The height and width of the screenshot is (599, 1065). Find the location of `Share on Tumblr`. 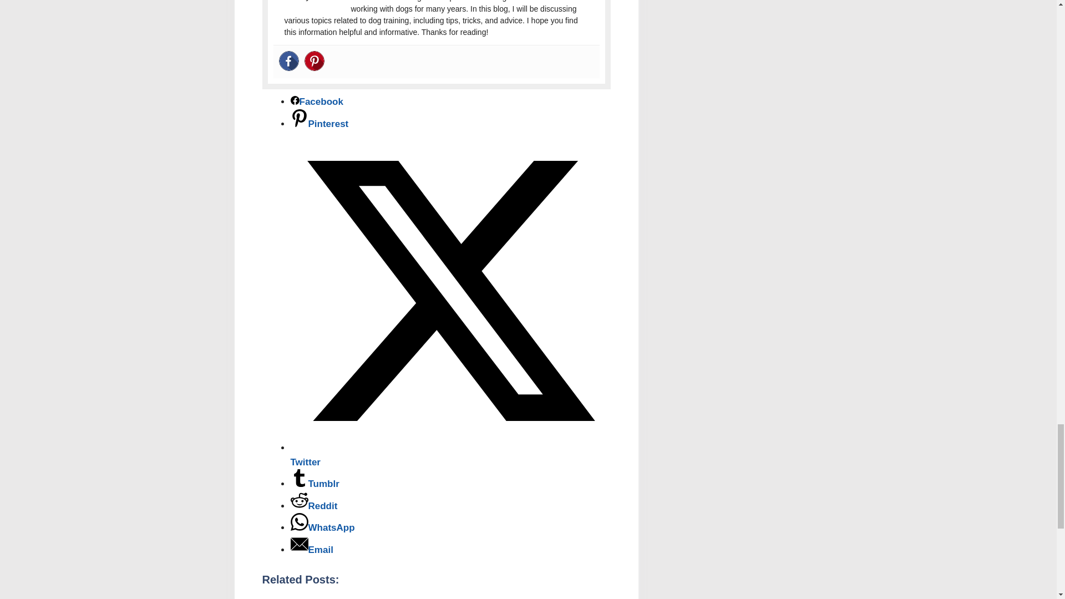

Share on Tumblr is located at coordinates (315, 484).